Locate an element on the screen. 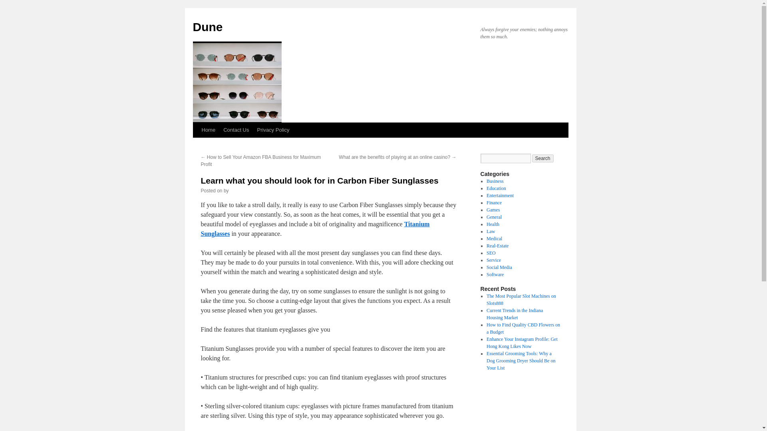 This screenshot has width=767, height=431. Entertainment is located at coordinates (500, 195).